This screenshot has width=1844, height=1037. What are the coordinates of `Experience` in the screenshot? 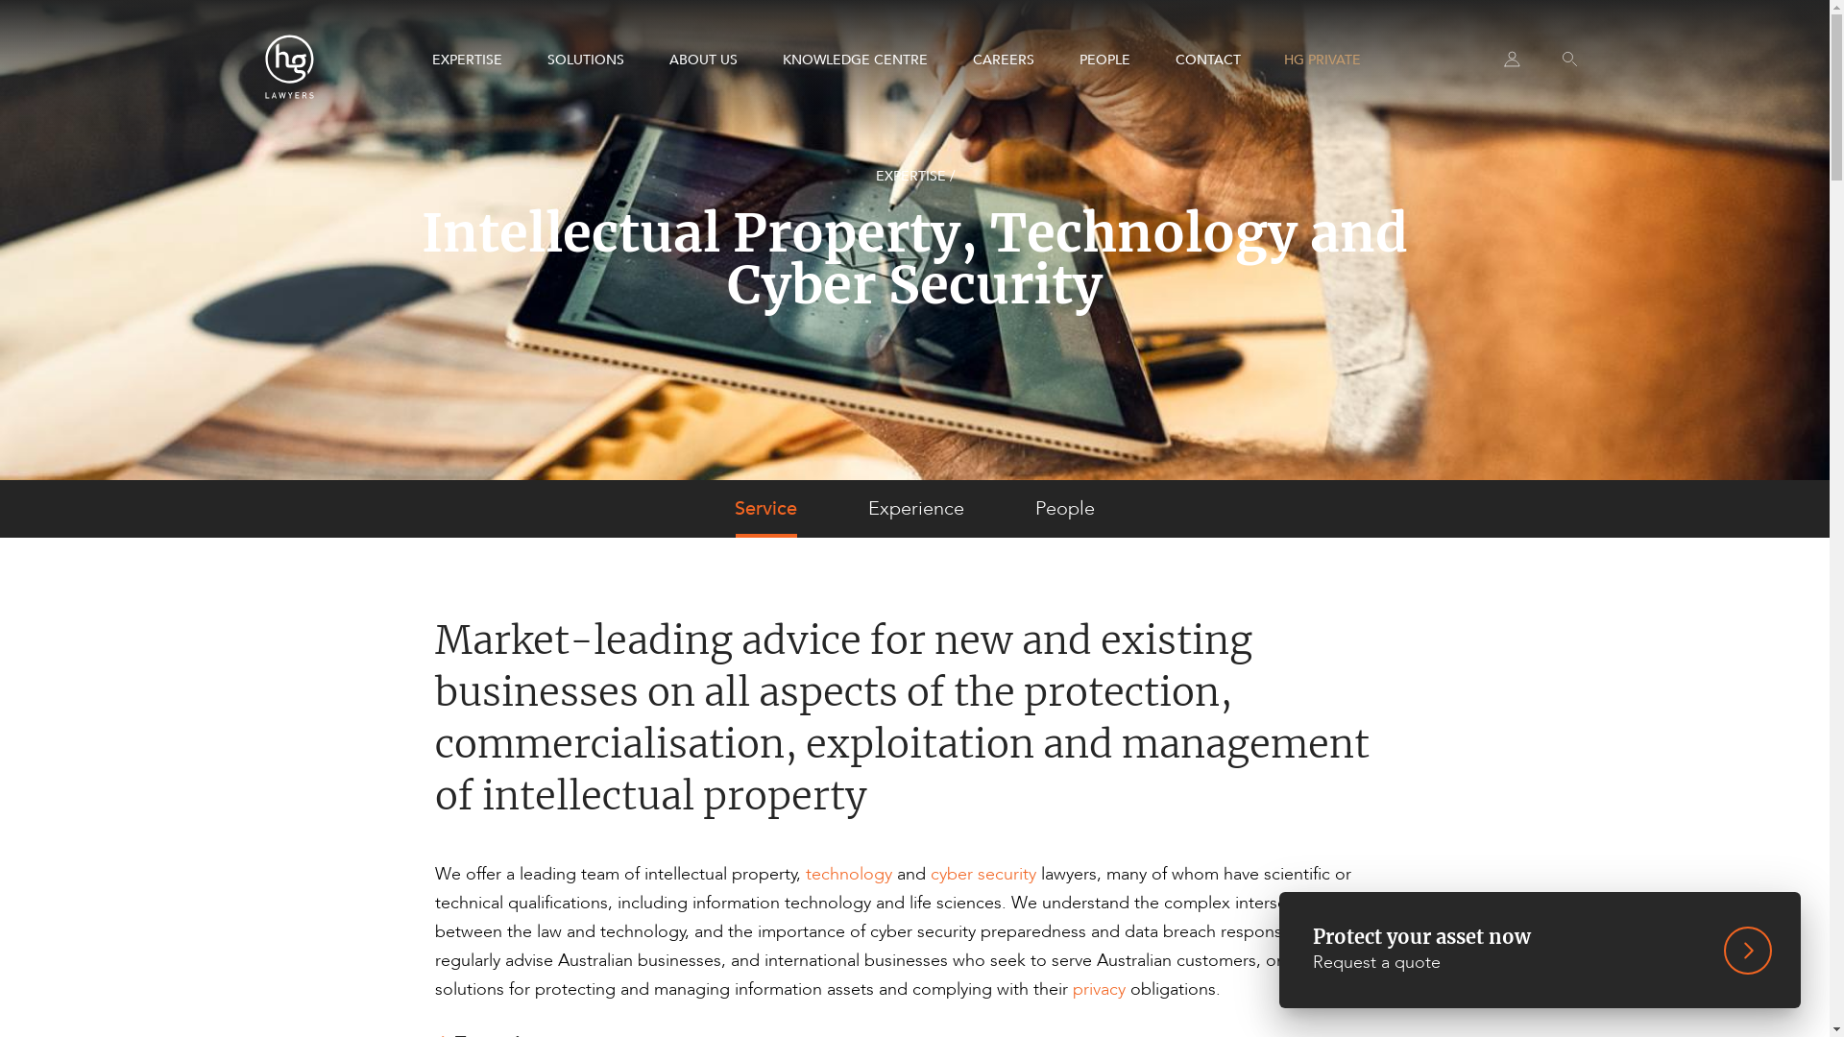 It's located at (916, 509).